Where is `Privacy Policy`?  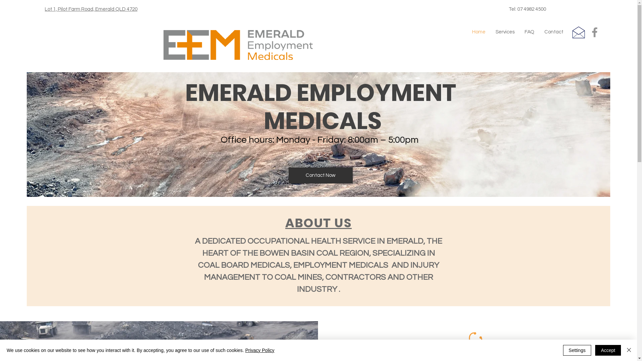
Privacy Policy is located at coordinates (259, 350).